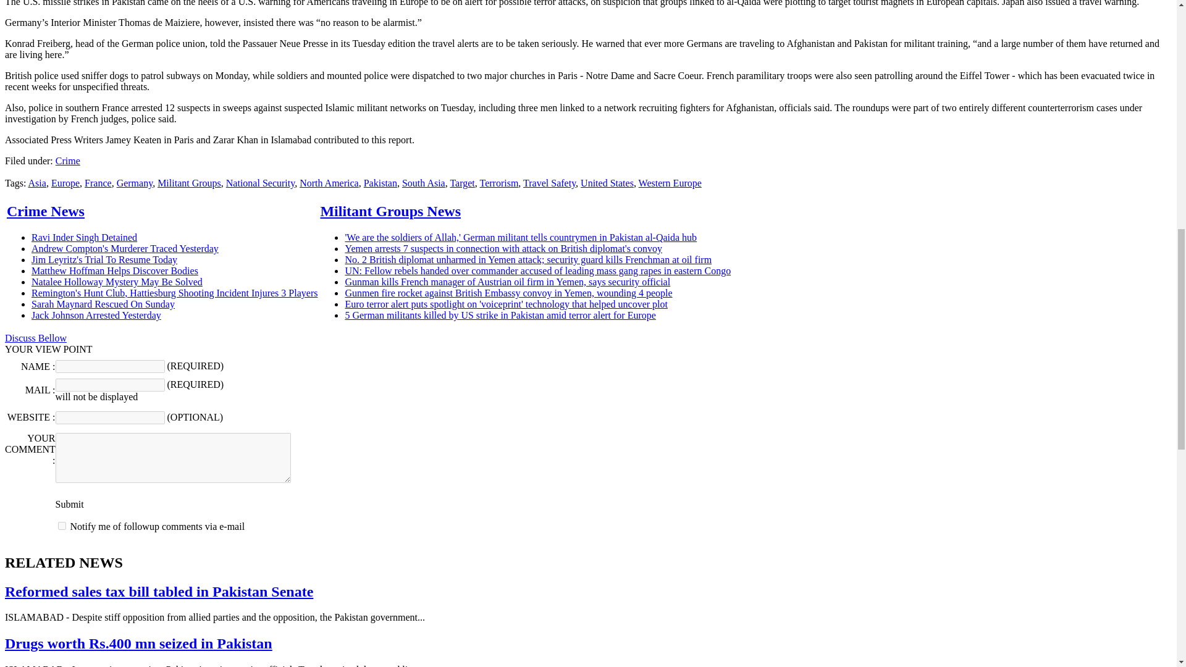 This screenshot has height=667, width=1186. I want to click on Militant Groups, so click(189, 183).